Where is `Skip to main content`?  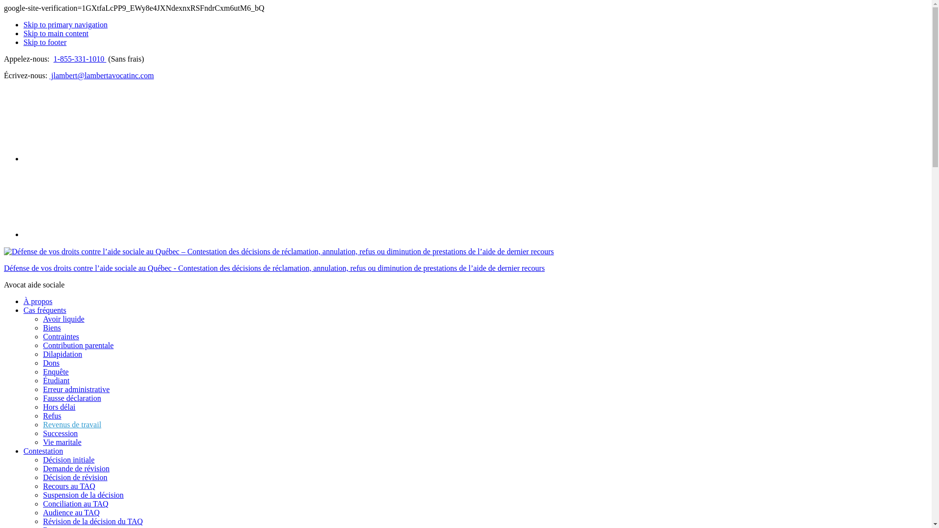
Skip to main content is located at coordinates (56, 33).